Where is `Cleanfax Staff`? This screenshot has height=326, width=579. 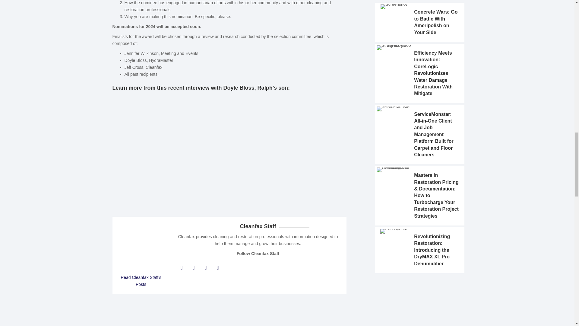
Cleanfax Staff is located at coordinates (141, 281).